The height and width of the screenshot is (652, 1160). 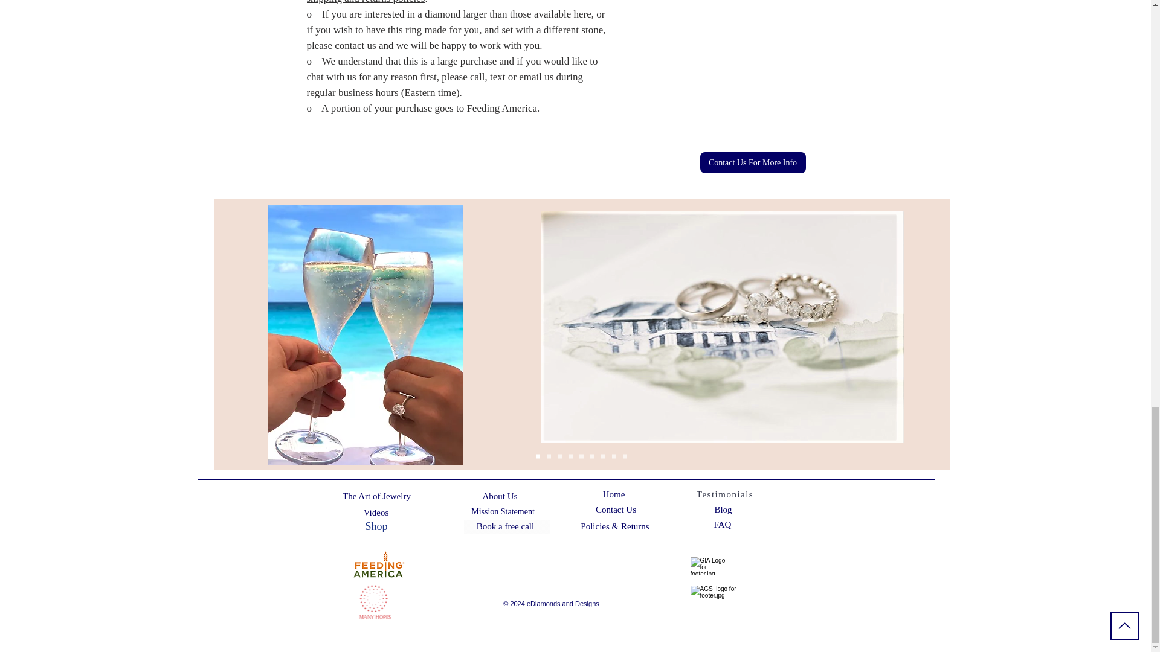 What do you see at coordinates (503, 512) in the screenshot?
I see `Mission Statement` at bounding box center [503, 512].